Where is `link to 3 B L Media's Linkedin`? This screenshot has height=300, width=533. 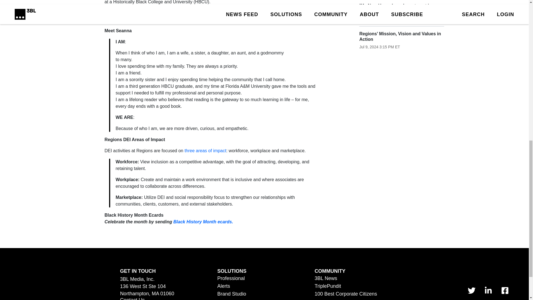 link to 3 B L Media's Linkedin is located at coordinates (488, 291).